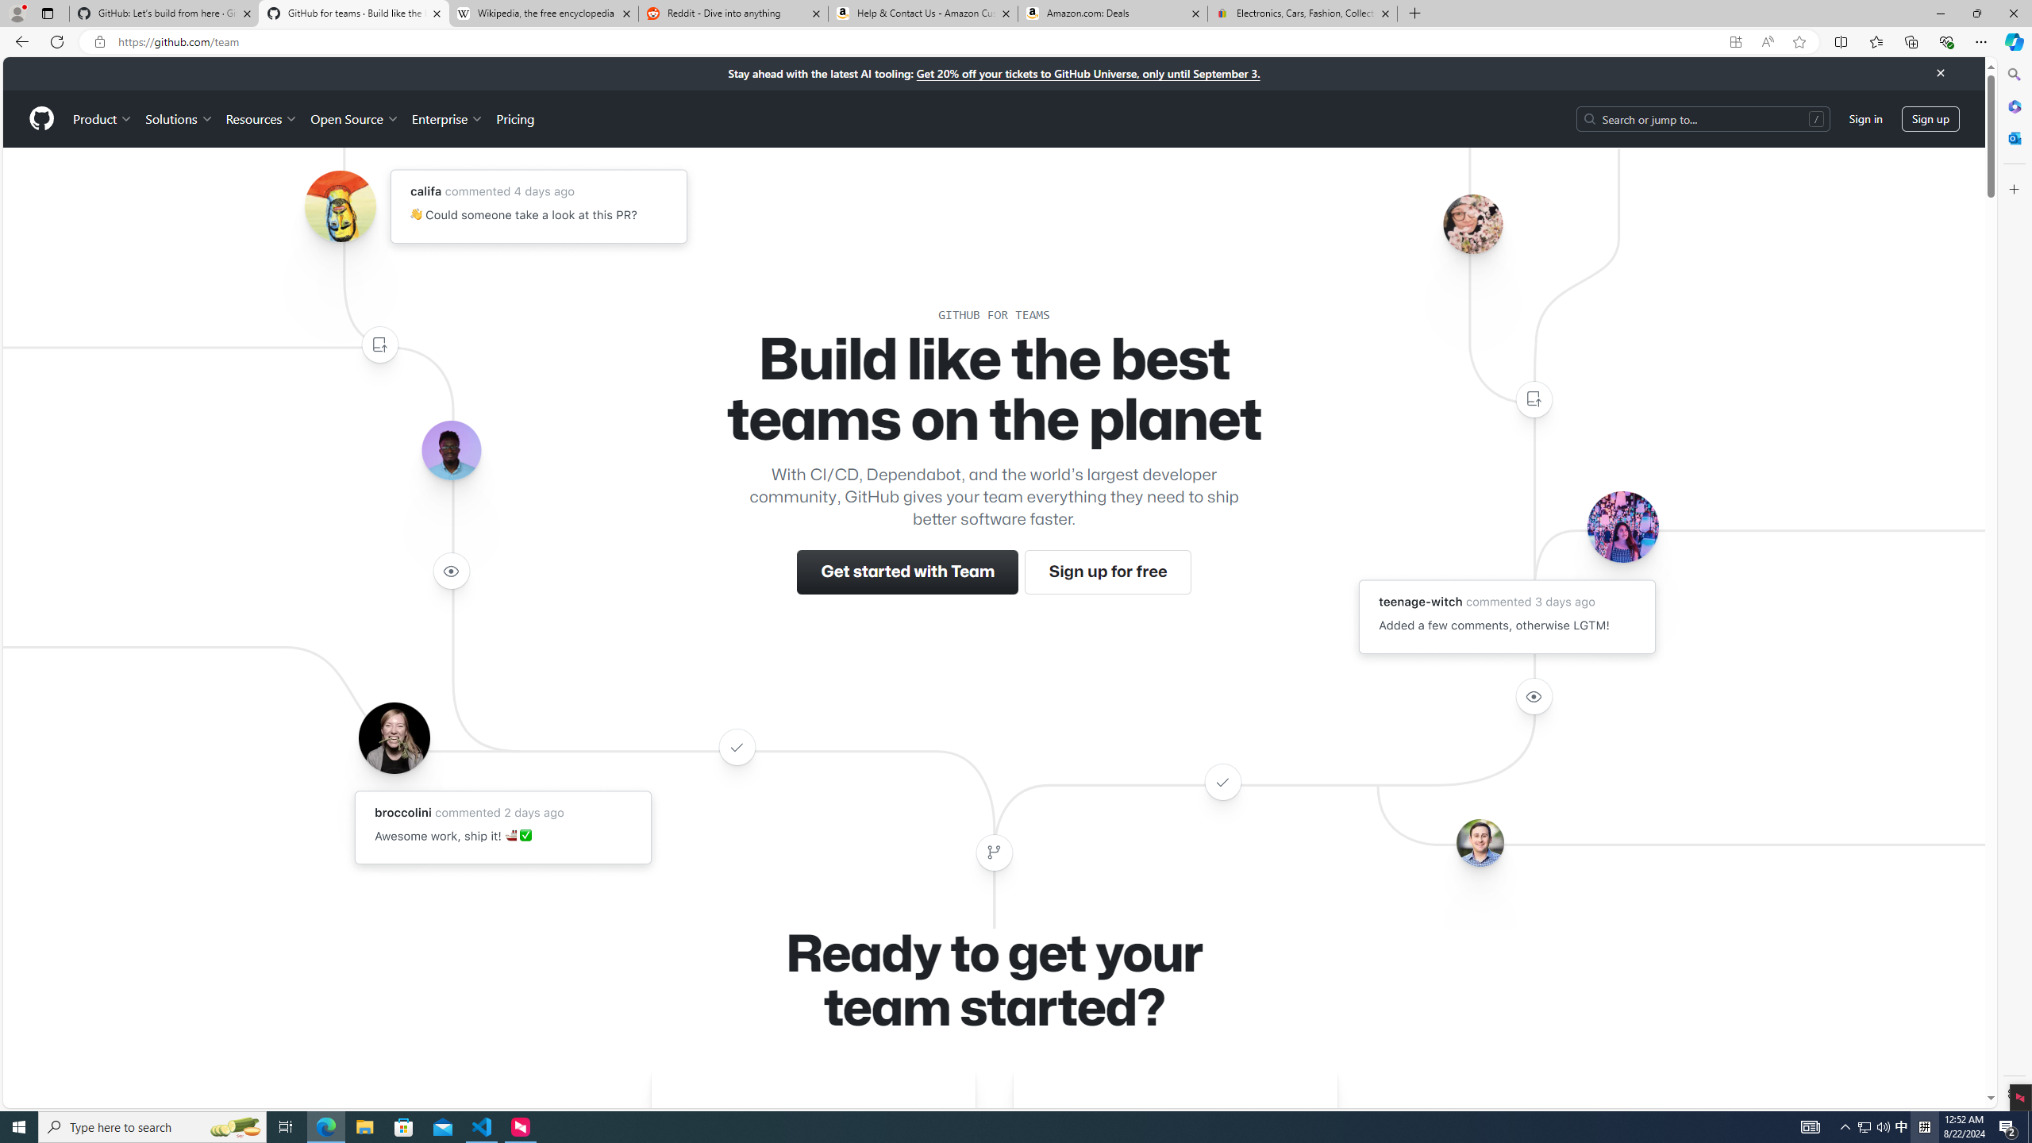  What do you see at coordinates (103, 118) in the screenshot?
I see `Product` at bounding box center [103, 118].